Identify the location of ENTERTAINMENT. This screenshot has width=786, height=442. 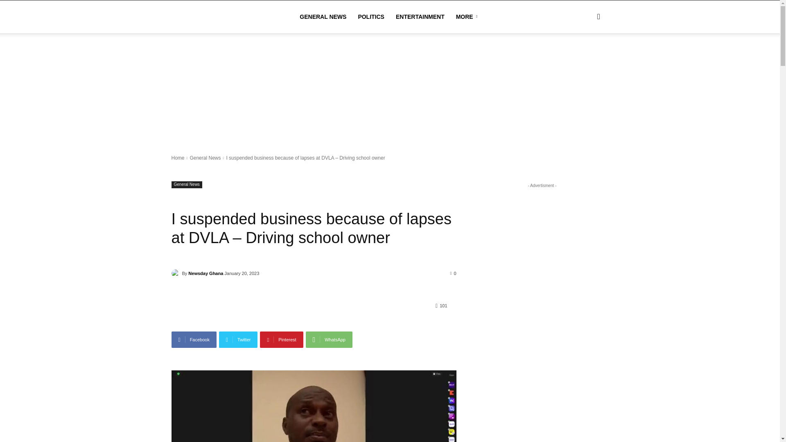
(420, 17).